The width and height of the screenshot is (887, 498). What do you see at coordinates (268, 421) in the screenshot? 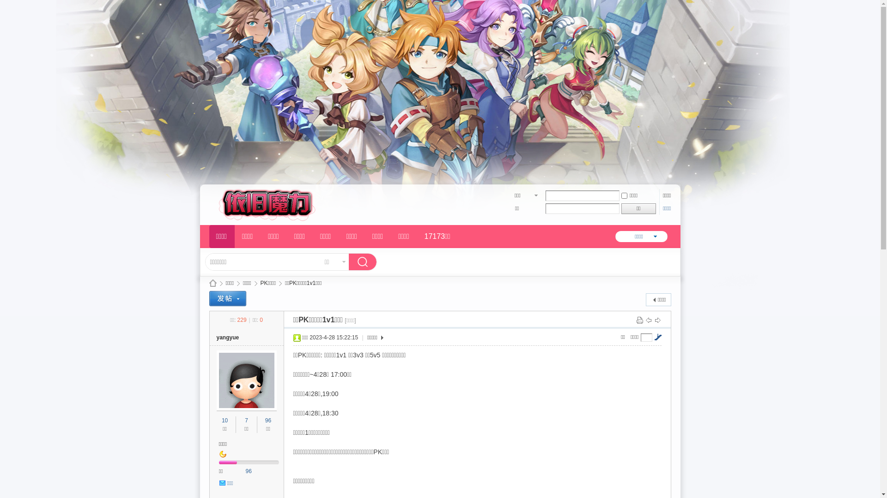
I see `96` at bounding box center [268, 421].